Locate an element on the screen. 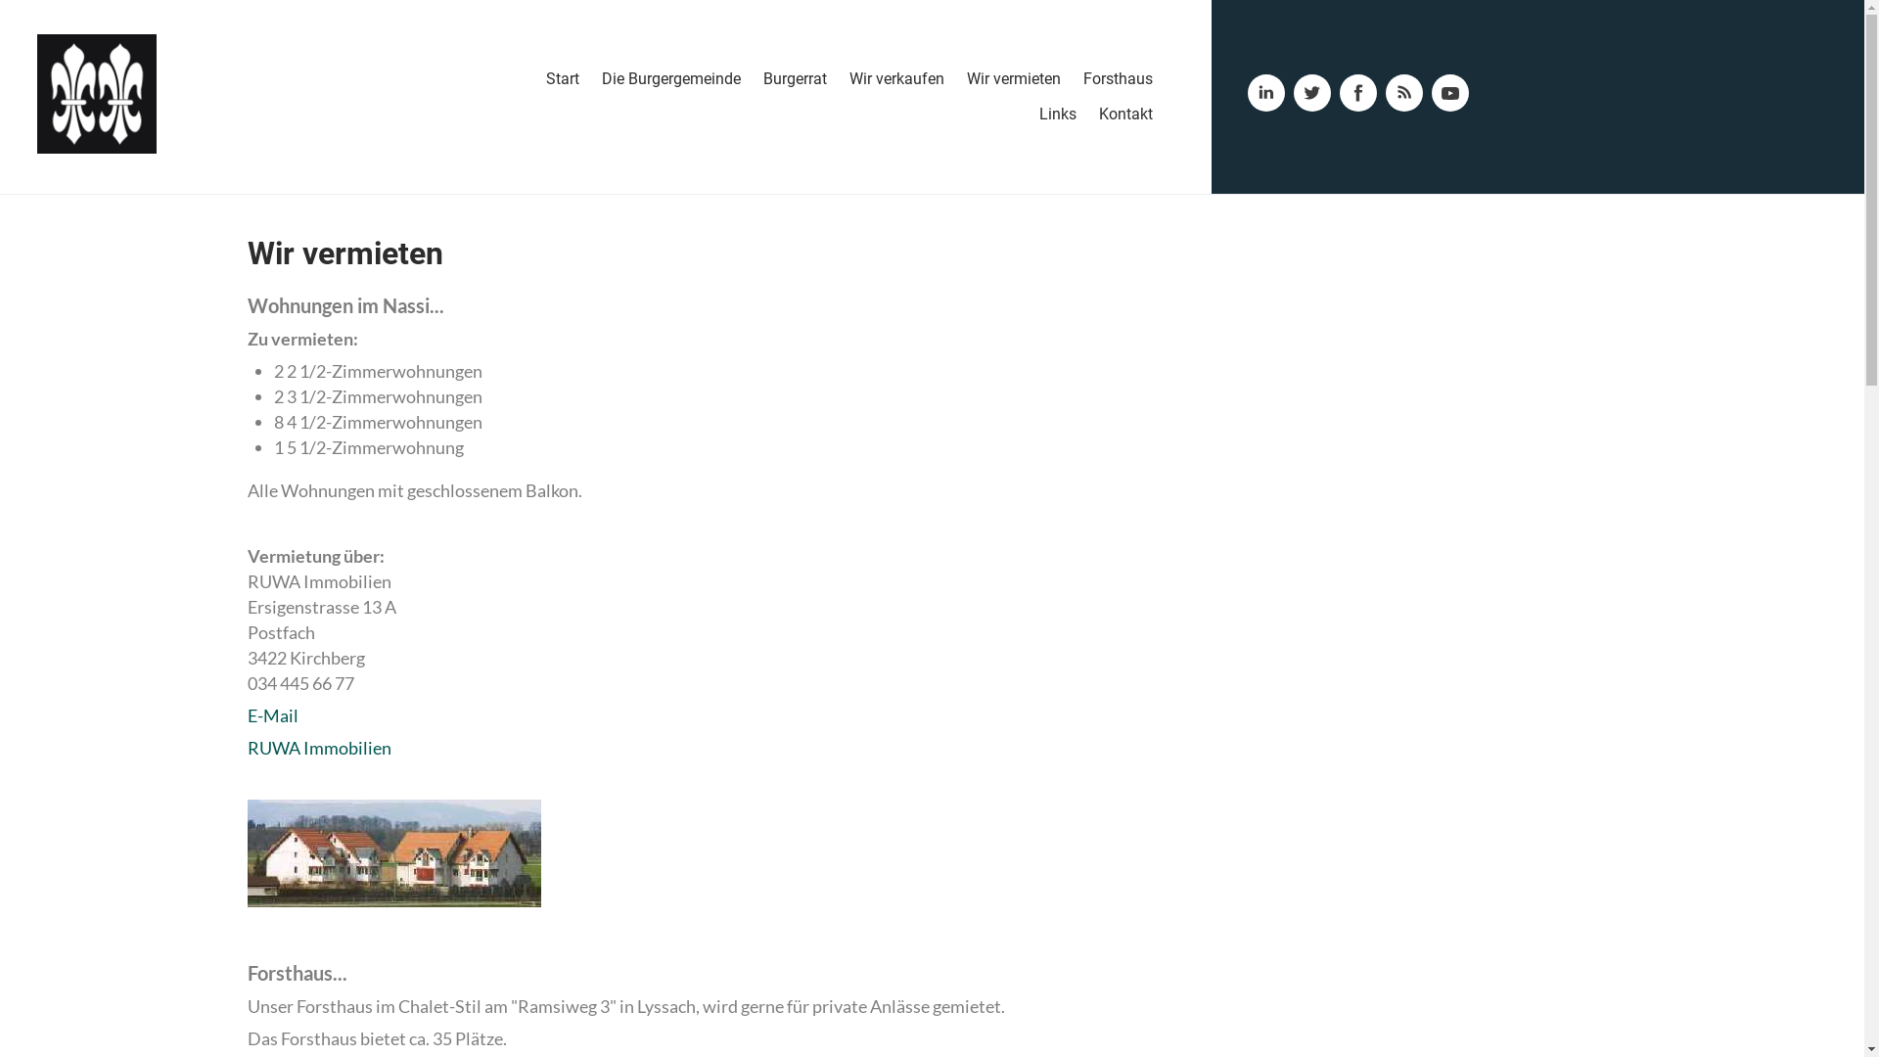  Rss is located at coordinates (1404, 93).